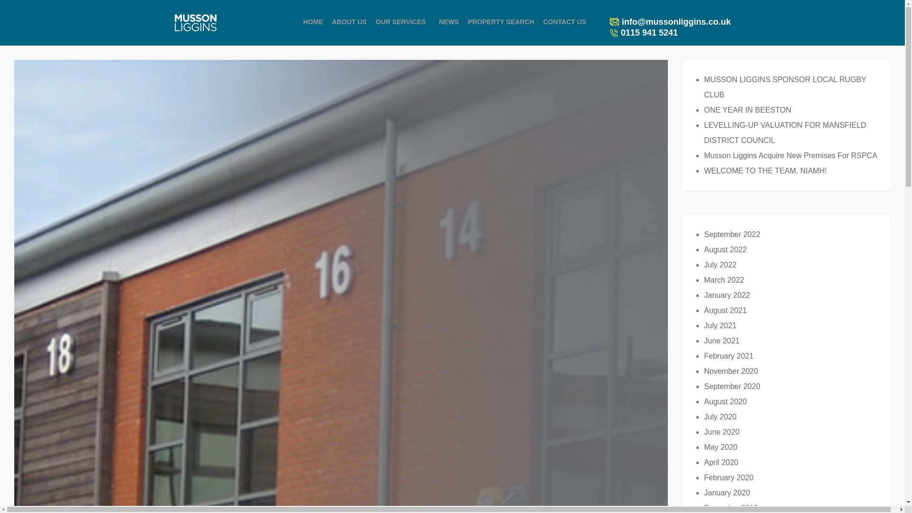 This screenshot has width=912, height=513. I want to click on LEVELLING-UP VALUATION FOR MANSFIELD DISTRICT COUNCIL, so click(785, 132).